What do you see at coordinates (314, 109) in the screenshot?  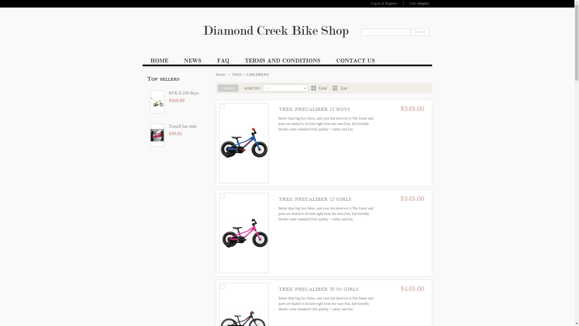 I see `TREK PRECALIBER 12 BOYS` at bounding box center [314, 109].